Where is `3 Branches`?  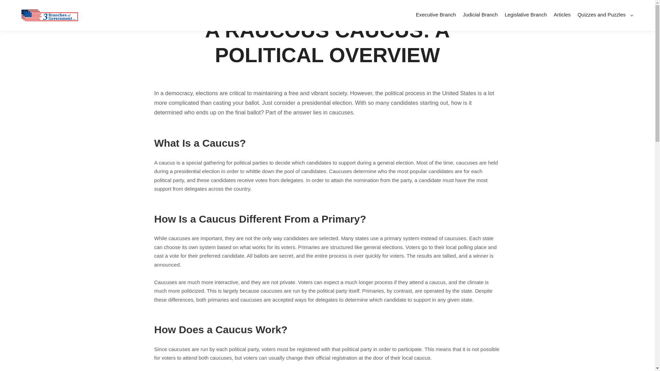 3 Branches is located at coordinates (347, 9).